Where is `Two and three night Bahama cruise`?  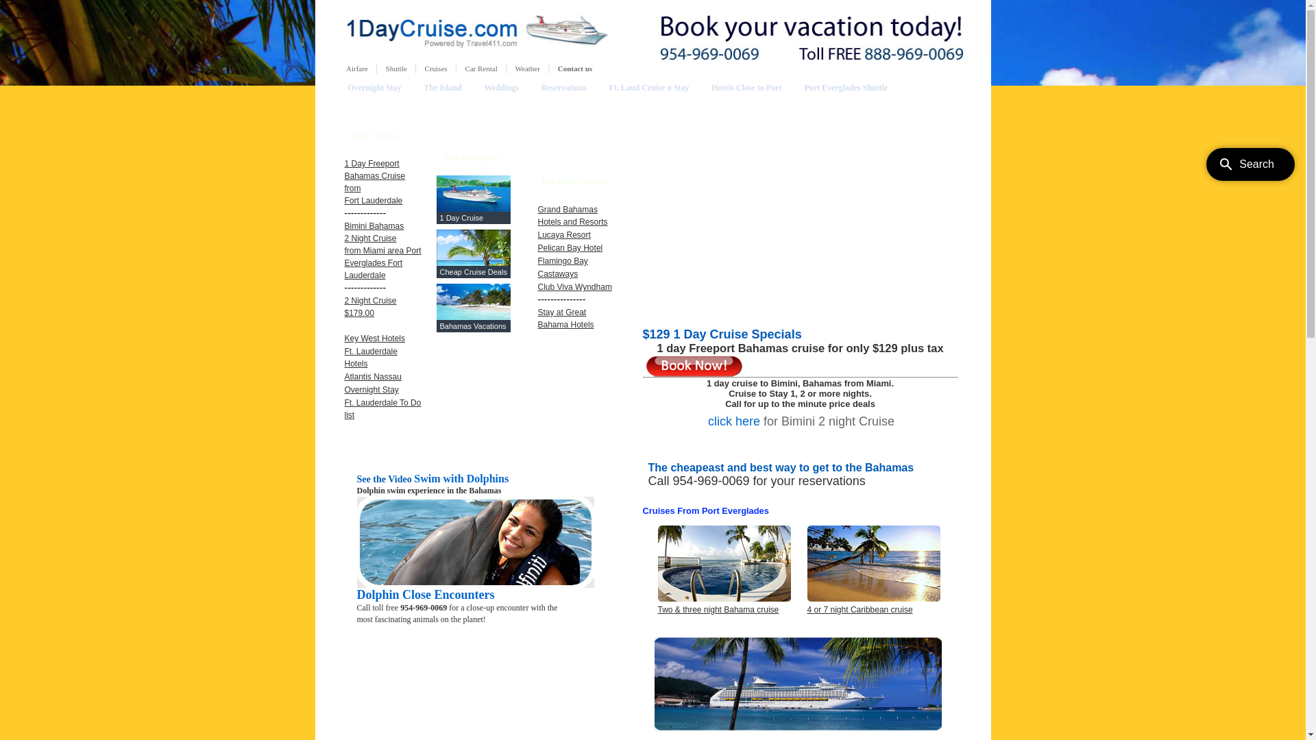
Two and three night Bahama cruise is located at coordinates (724, 599).